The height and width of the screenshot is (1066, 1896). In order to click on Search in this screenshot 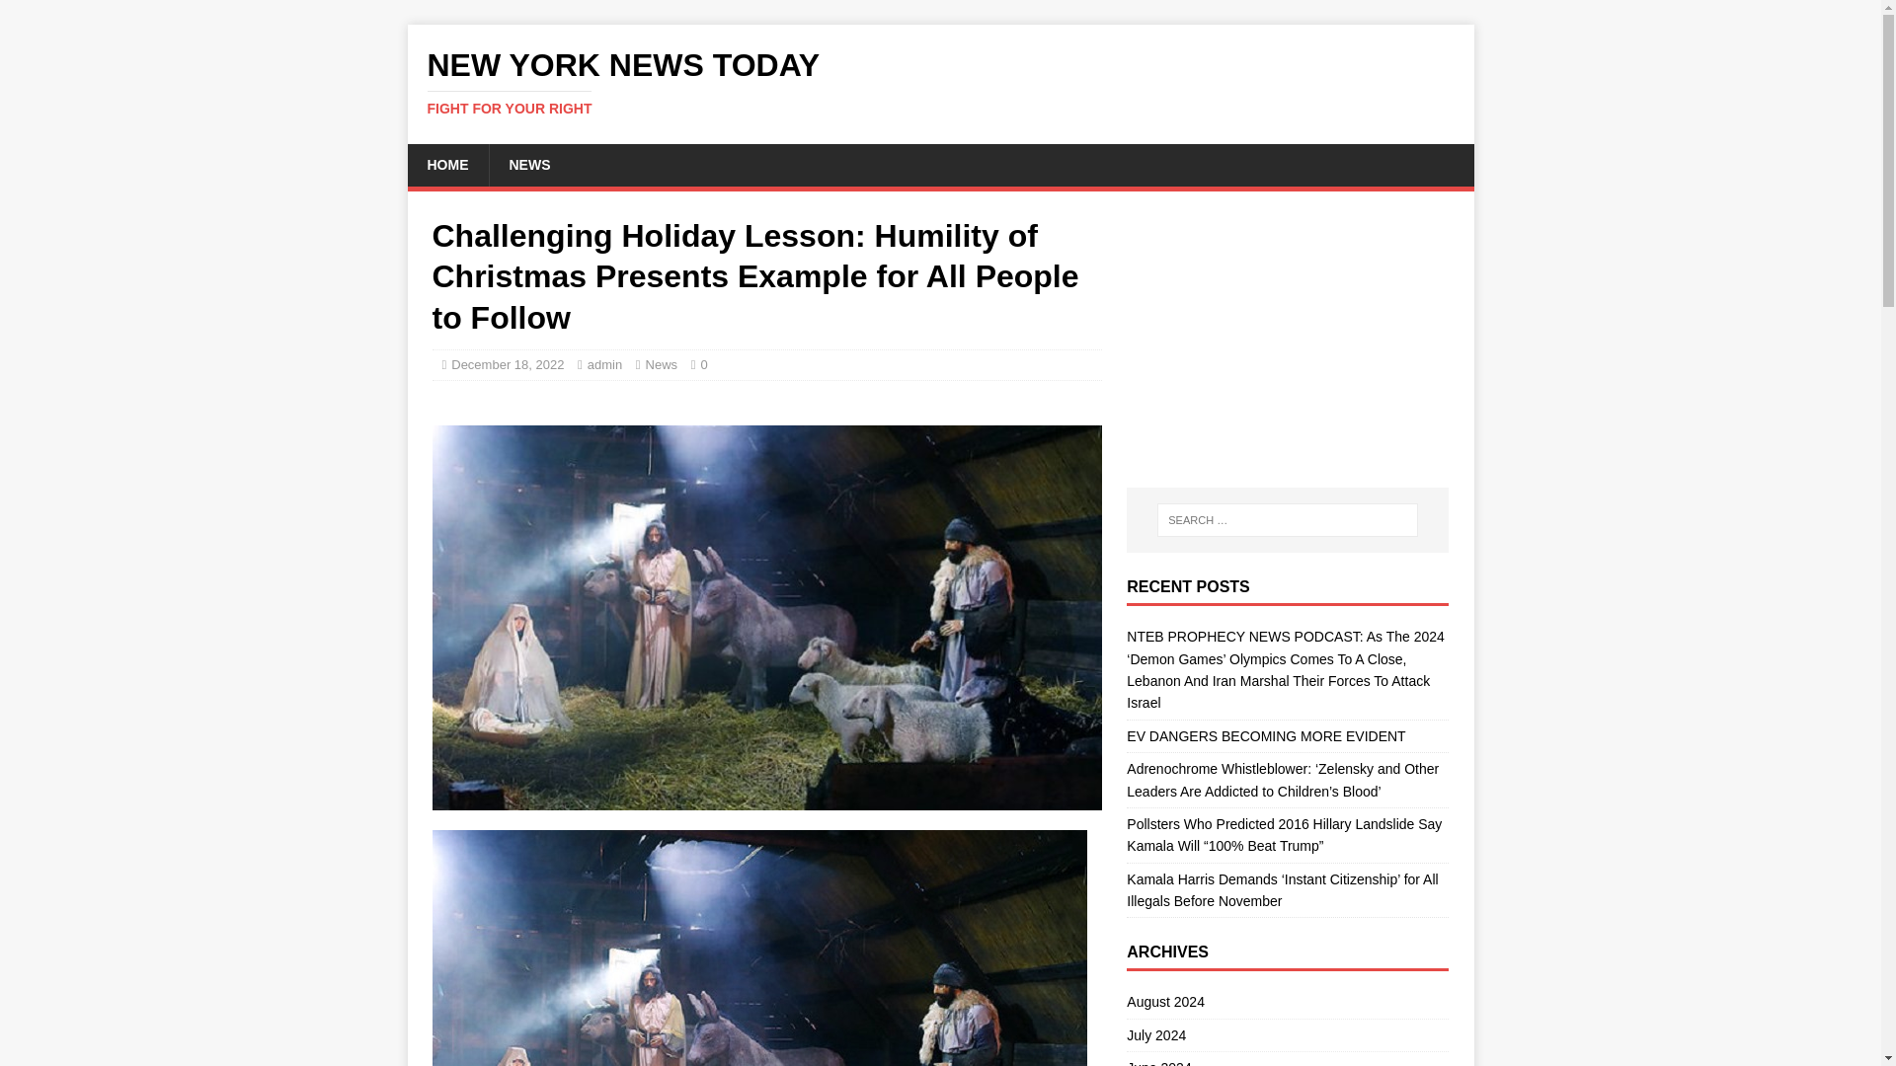, I will do `click(73, 16)`.